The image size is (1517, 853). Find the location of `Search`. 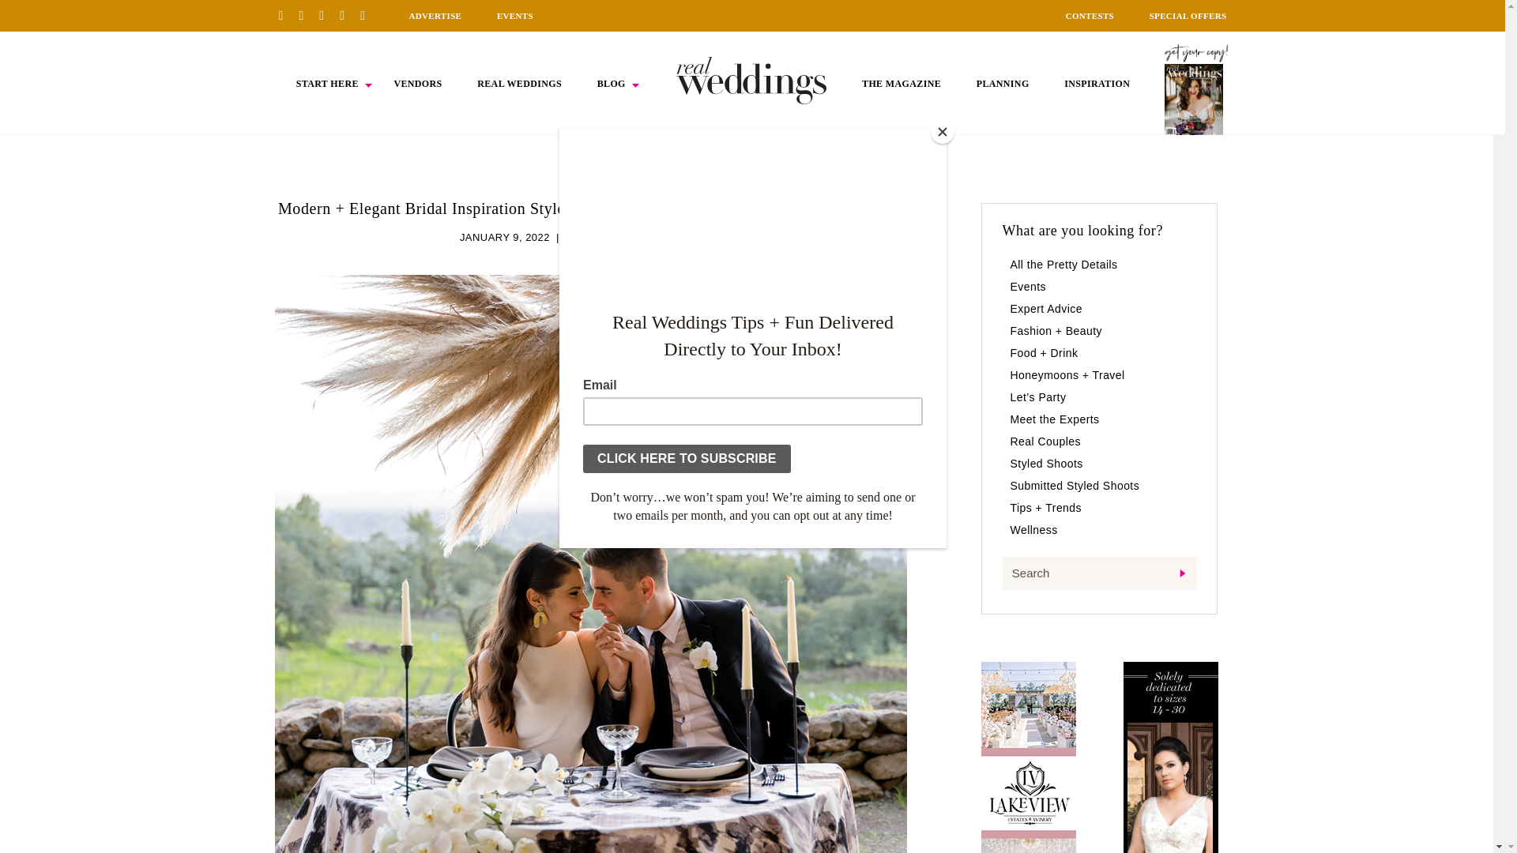

Search is located at coordinates (1098, 573).